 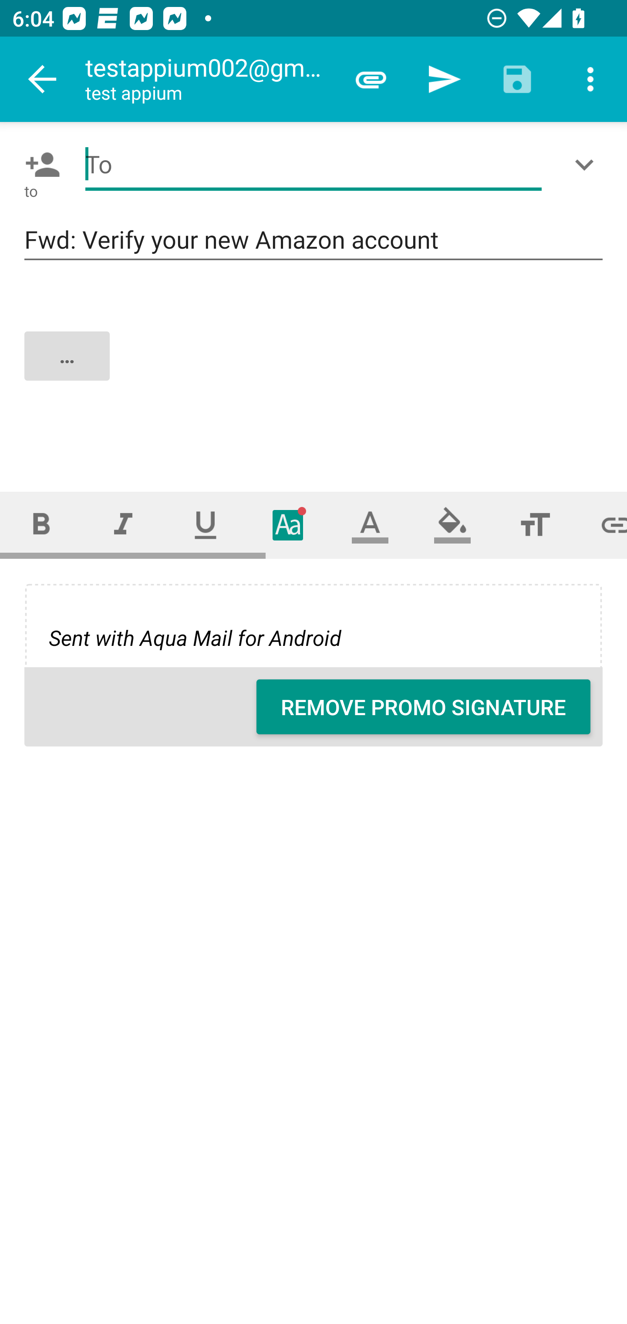 What do you see at coordinates (587, 165) in the screenshot?
I see `Show/Add CC/BCC` at bounding box center [587, 165].